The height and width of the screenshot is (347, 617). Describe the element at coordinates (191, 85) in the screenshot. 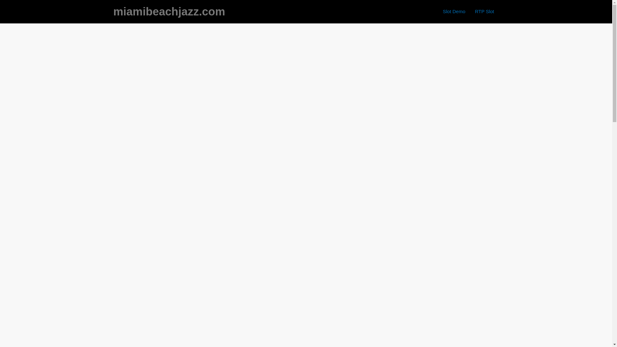

I see `admindom` at that location.